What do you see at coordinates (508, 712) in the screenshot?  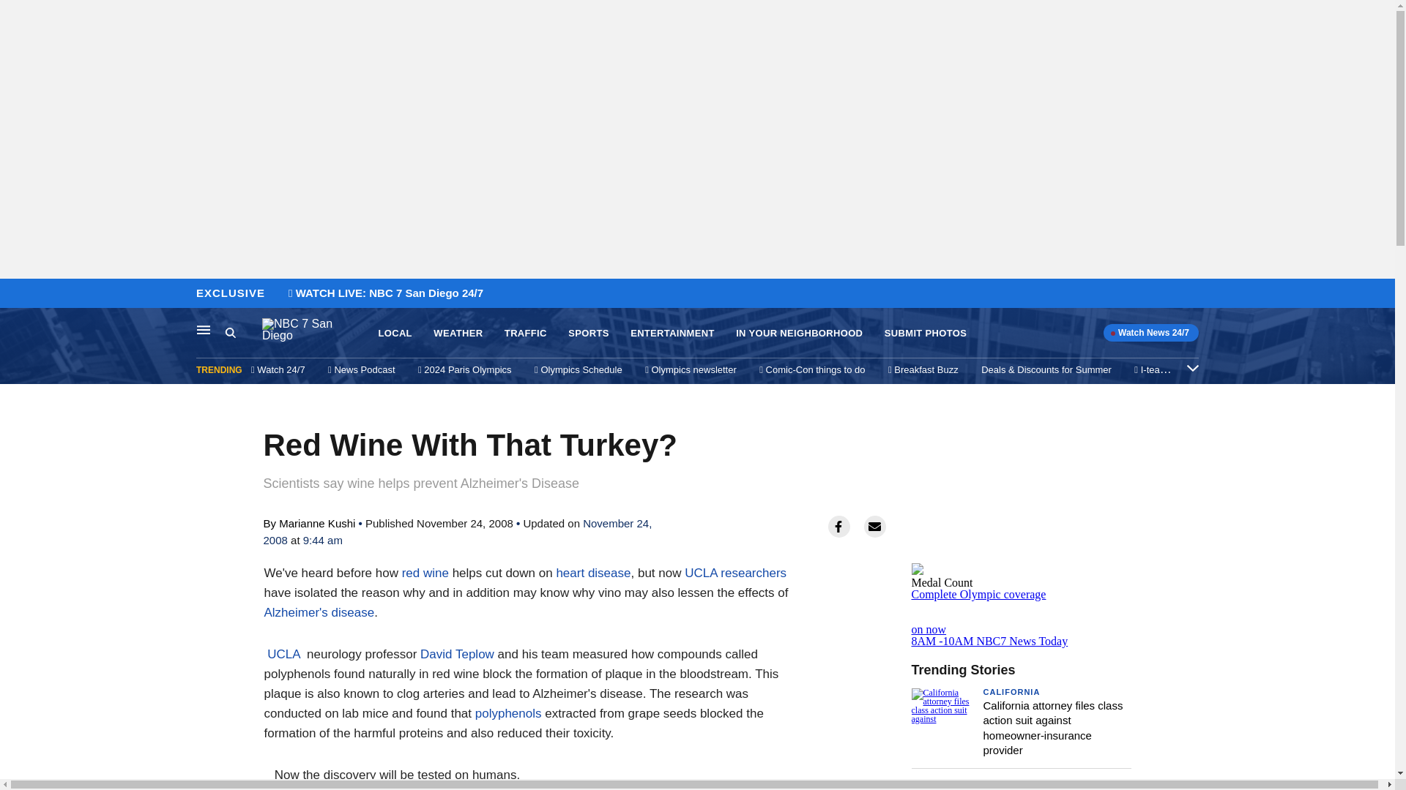 I see `polyphenols` at bounding box center [508, 712].